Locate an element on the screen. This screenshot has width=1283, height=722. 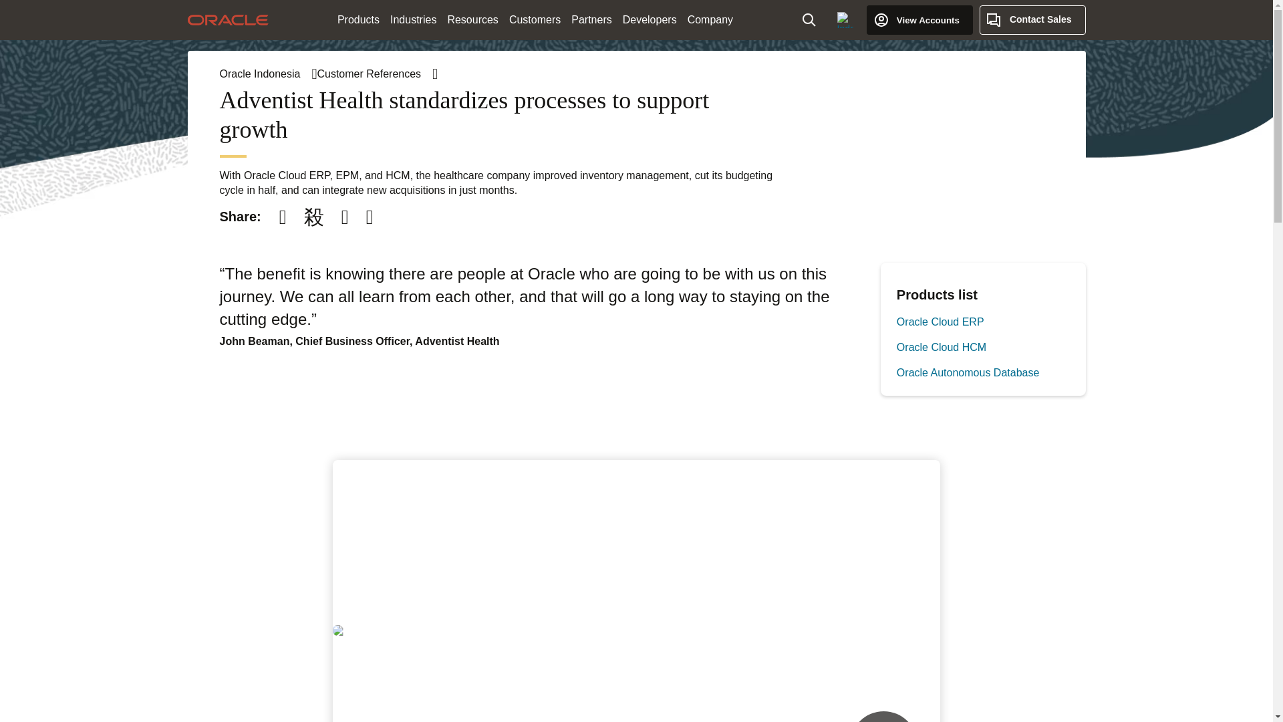
Contact Sales is located at coordinates (1032, 19).